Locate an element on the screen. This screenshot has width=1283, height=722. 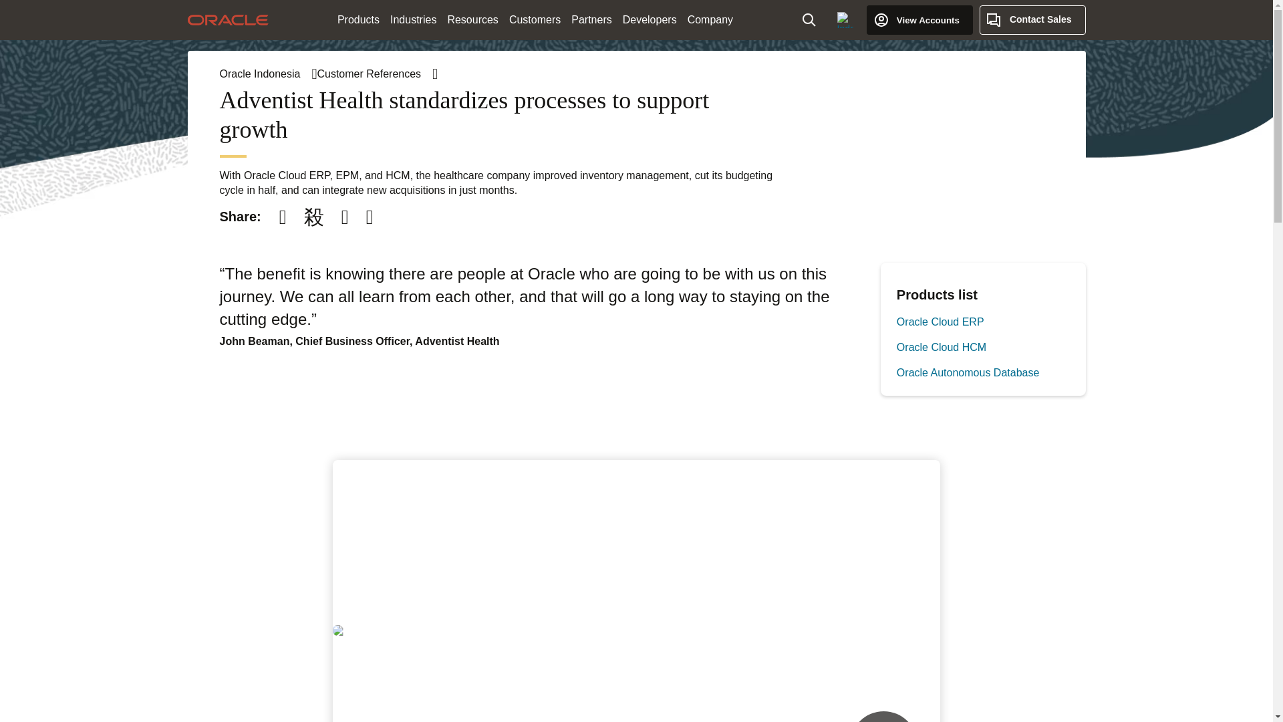
Contact Sales is located at coordinates (1032, 19).